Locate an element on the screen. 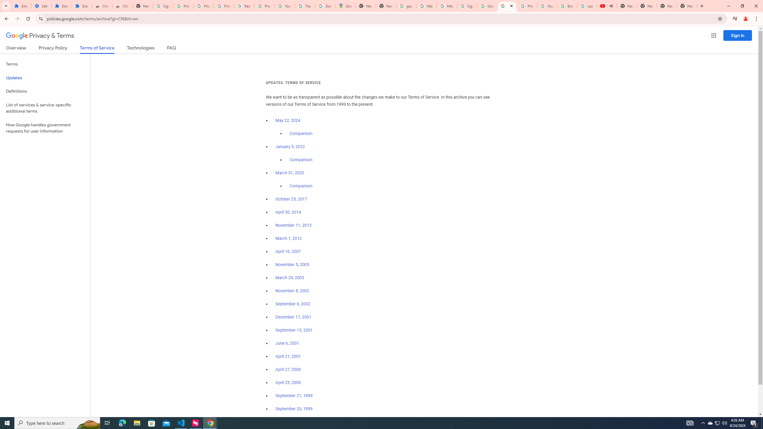 The height and width of the screenshot is (429, 763). Restore is located at coordinates (742, 6).